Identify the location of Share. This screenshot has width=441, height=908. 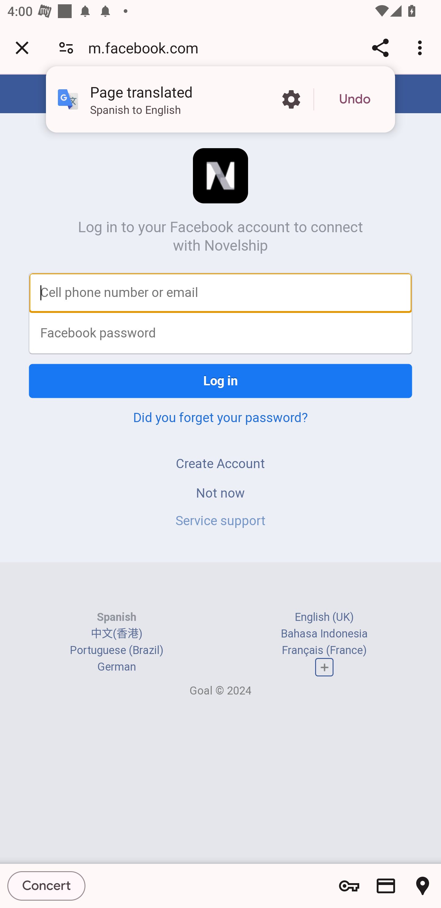
(380, 48).